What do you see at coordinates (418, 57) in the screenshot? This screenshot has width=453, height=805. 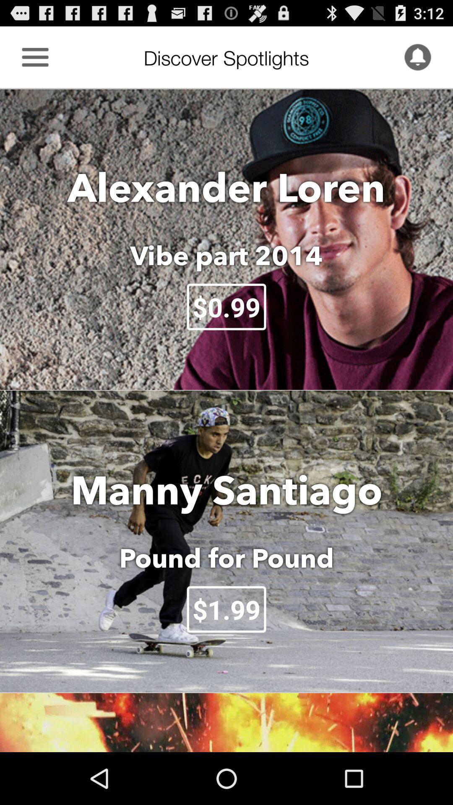 I see `click icon to the right of discover spotlights item` at bounding box center [418, 57].